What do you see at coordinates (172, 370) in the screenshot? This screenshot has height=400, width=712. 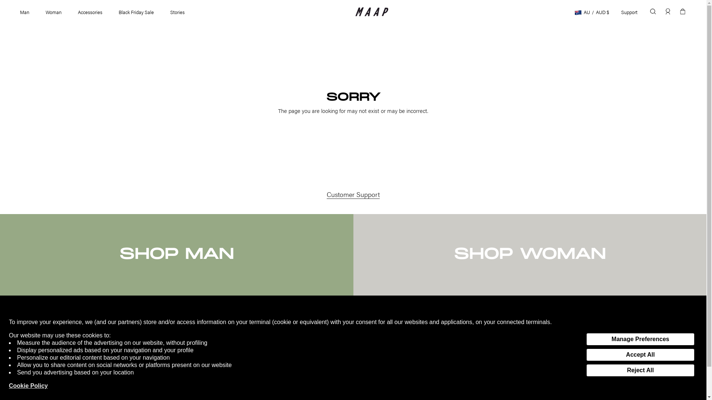 I see `MAAP LaB` at bounding box center [172, 370].